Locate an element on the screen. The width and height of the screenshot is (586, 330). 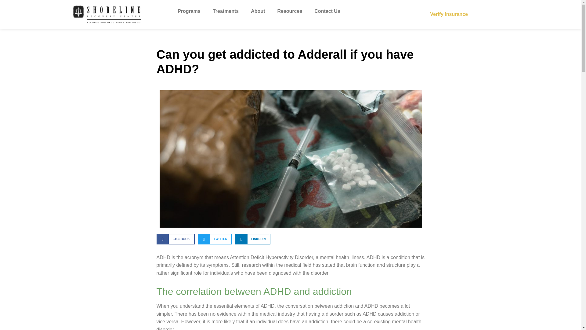
Resources is located at coordinates (289, 11).